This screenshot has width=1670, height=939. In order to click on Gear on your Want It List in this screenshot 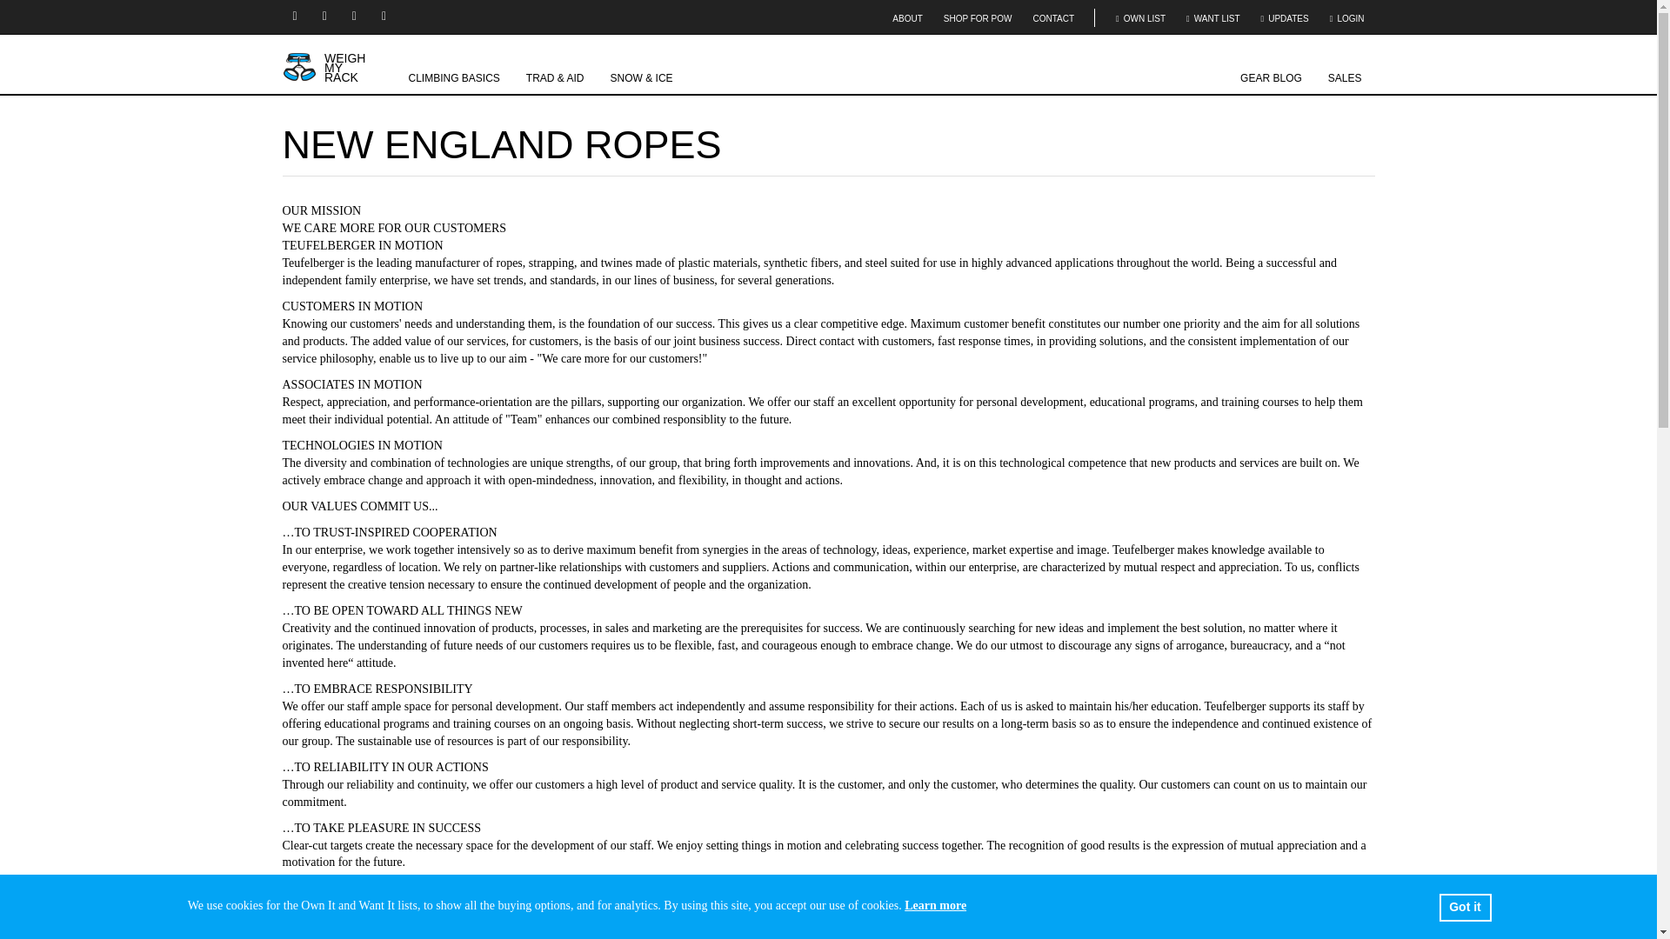, I will do `click(1212, 19)`.